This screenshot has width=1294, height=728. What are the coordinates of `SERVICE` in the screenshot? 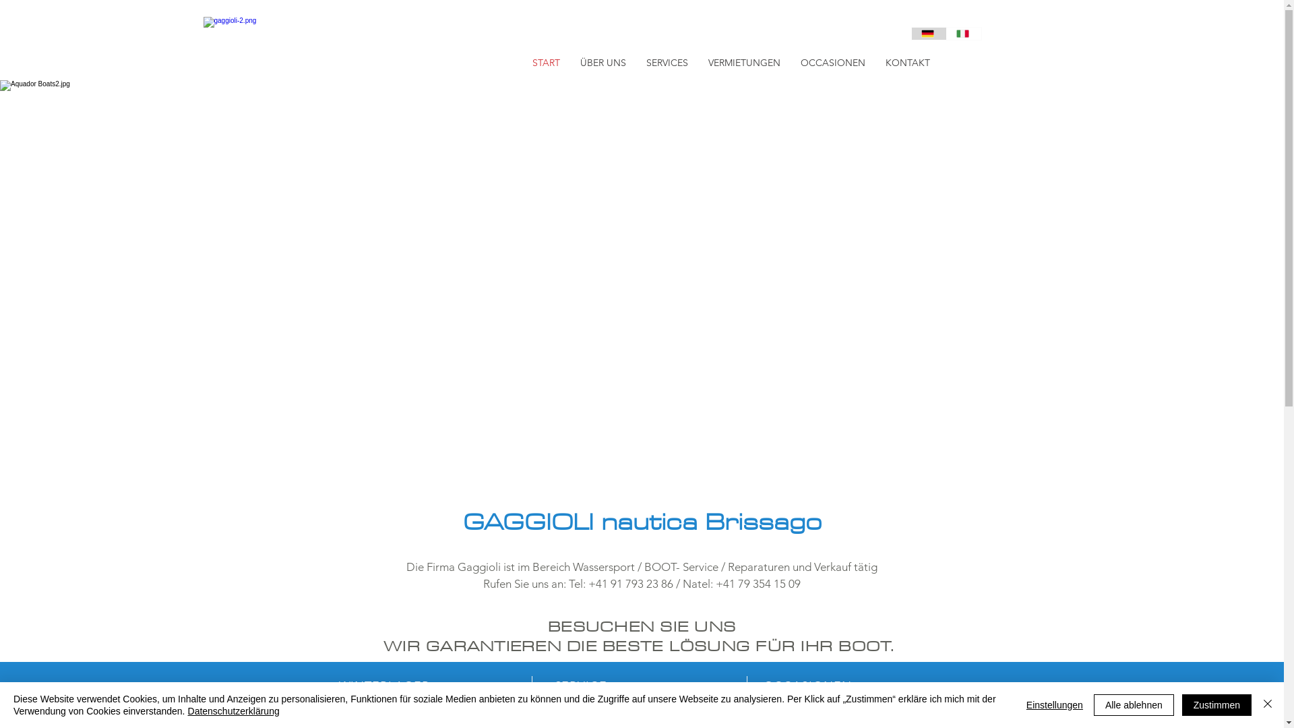 It's located at (580, 686).